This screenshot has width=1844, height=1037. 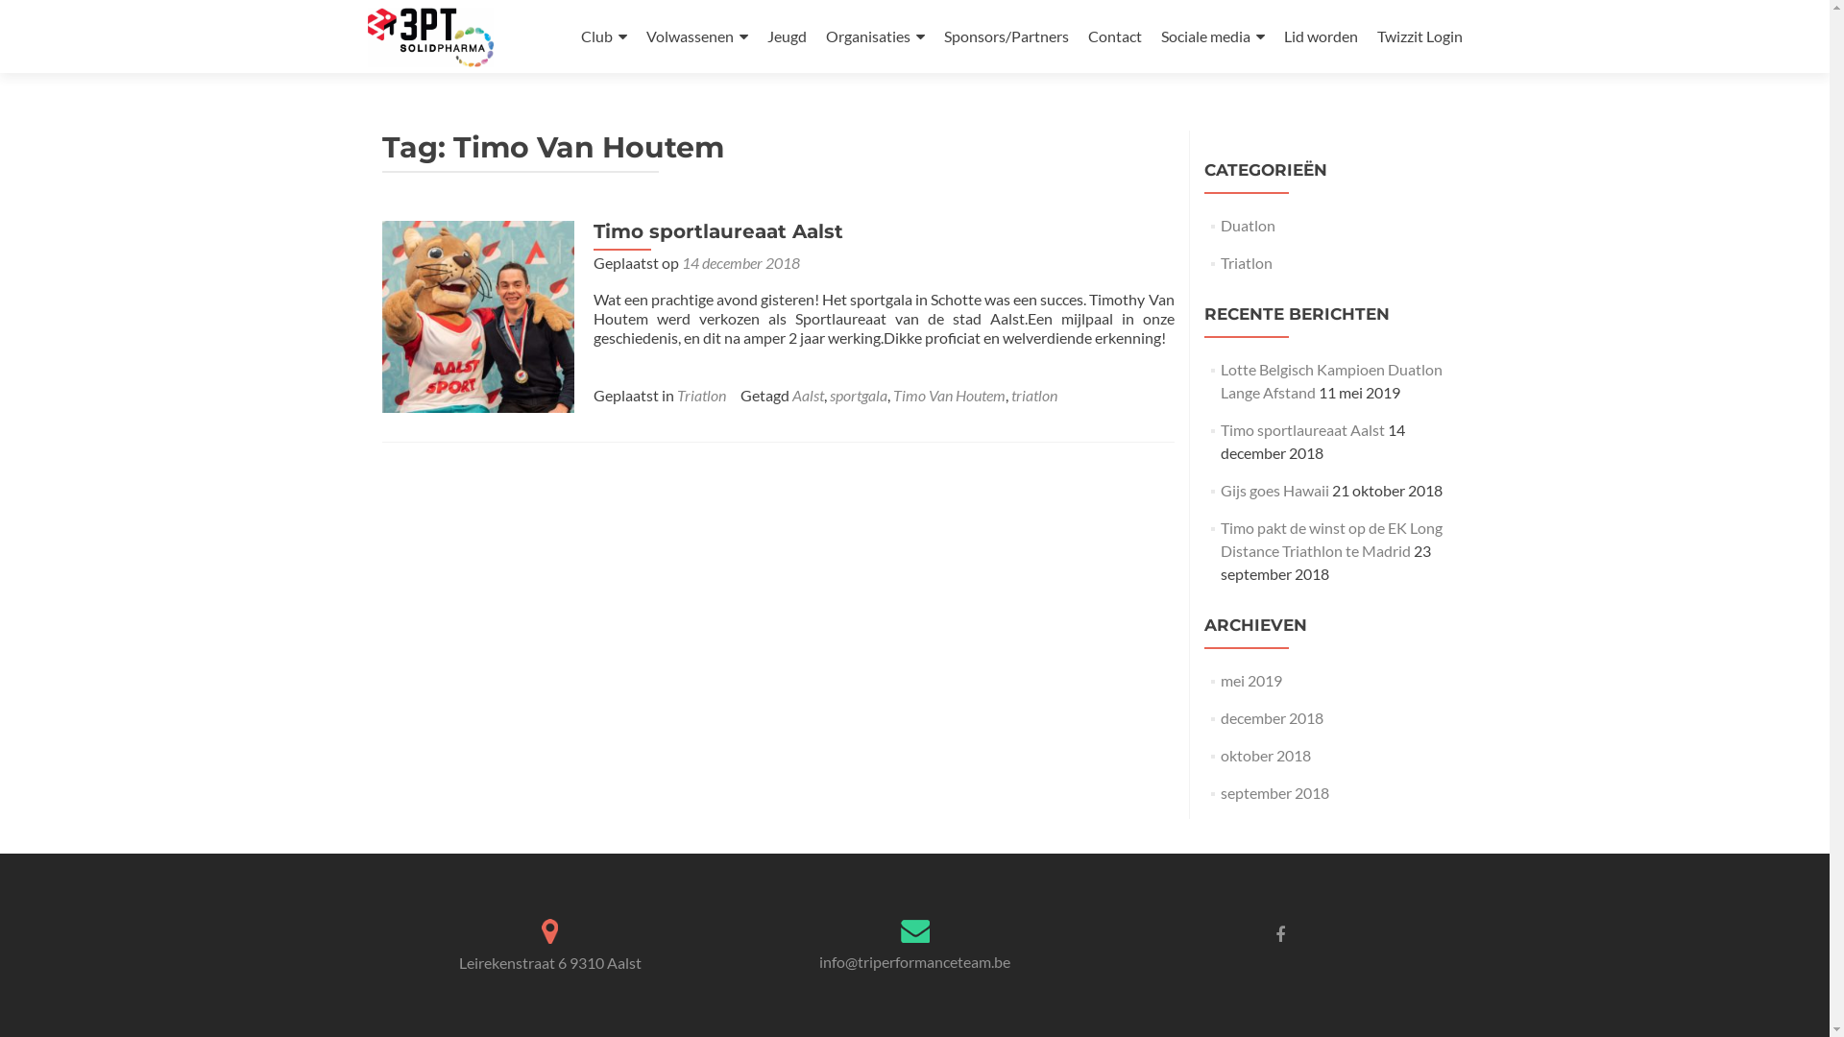 What do you see at coordinates (1275, 490) in the screenshot?
I see `Gijs goes Hawaii` at bounding box center [1275, 490].